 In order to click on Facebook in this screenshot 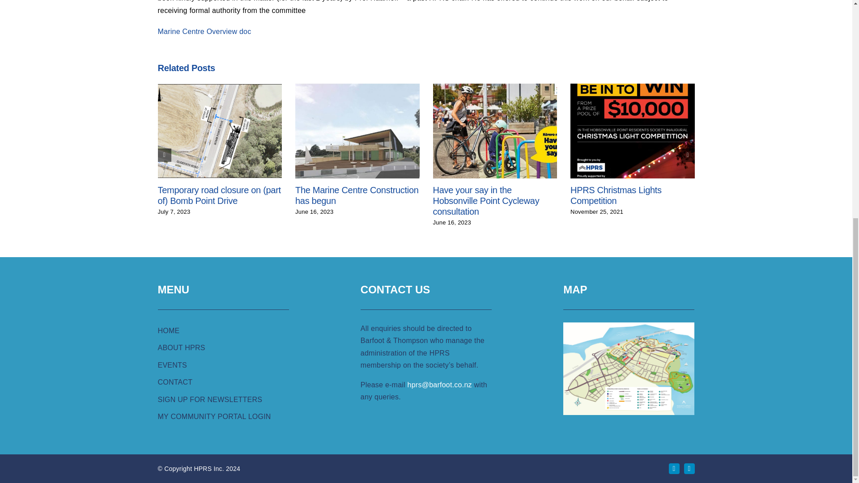, I will do `click(674, 468)`.